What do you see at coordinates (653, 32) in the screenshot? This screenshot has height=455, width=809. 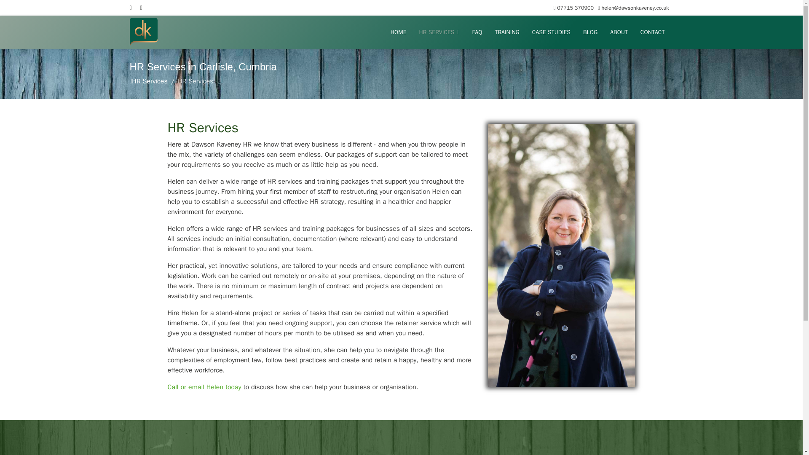 I see `CONTACT` at bounding box center [653, 32].